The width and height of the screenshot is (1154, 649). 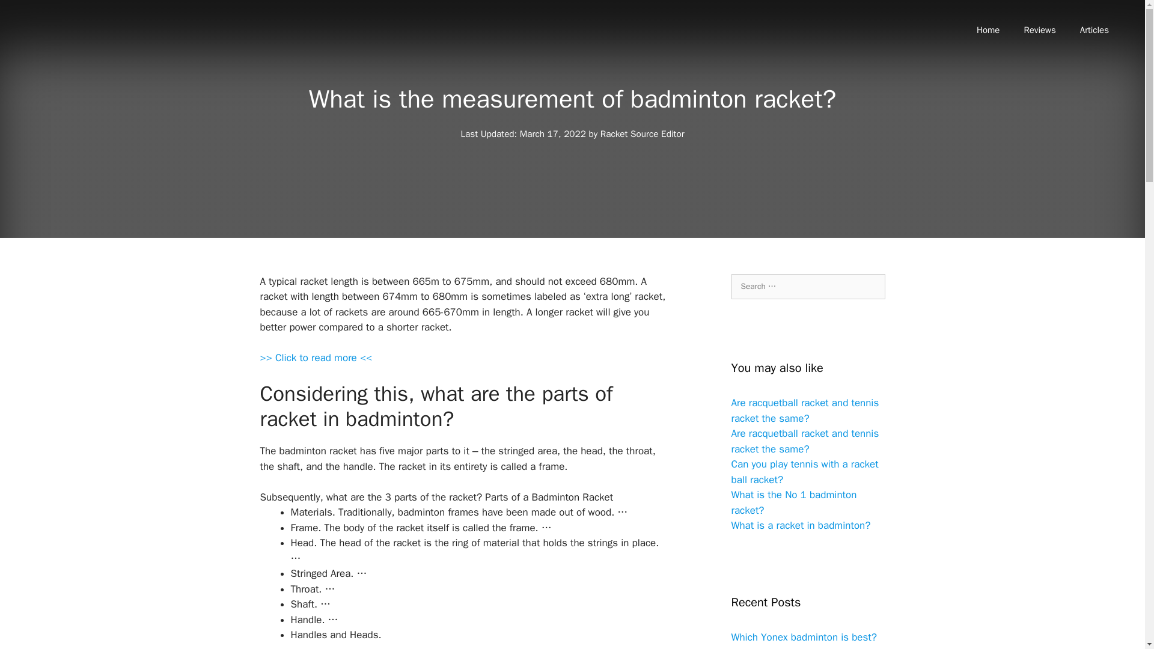 I want to click on Search, so click(x=28, y=14).